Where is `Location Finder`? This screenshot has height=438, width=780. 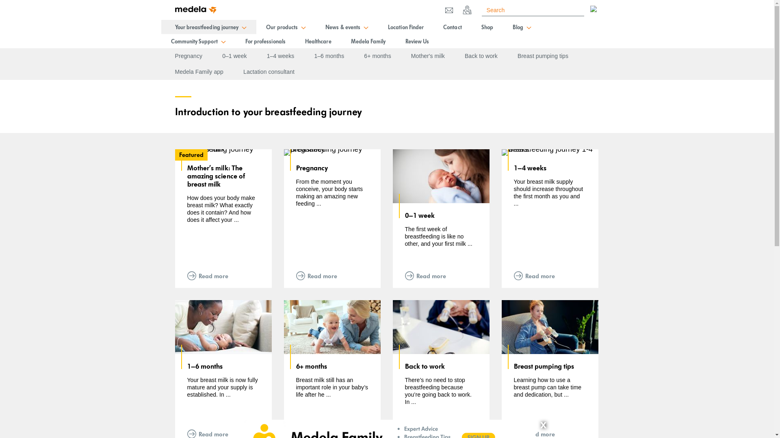
Location Finder is located at coordinates (406, 27).